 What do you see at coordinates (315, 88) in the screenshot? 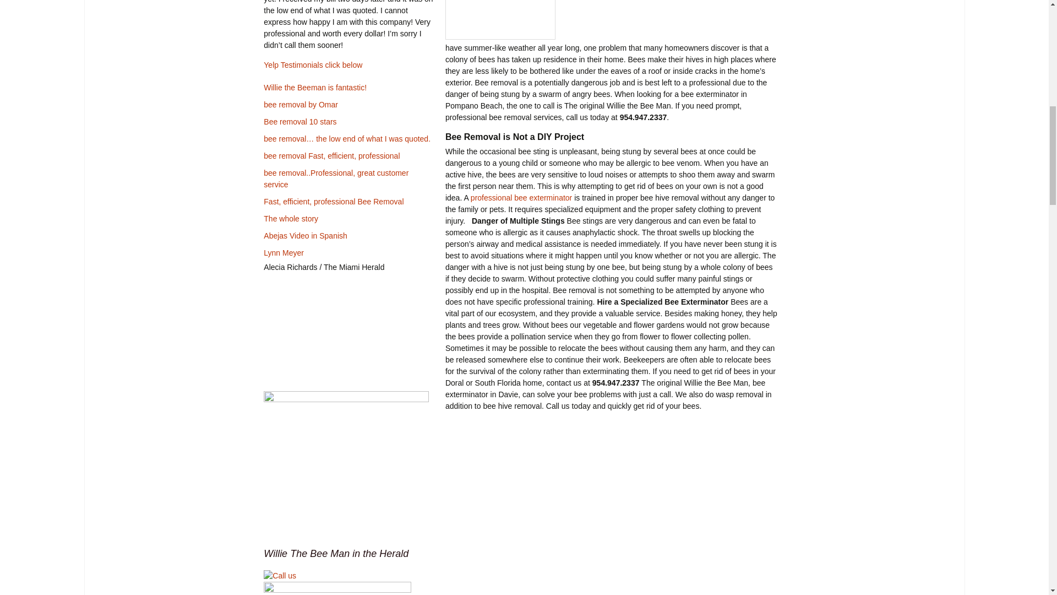
I see `Willie the Beeman is fantastic!` at bounding box center [315, 88].